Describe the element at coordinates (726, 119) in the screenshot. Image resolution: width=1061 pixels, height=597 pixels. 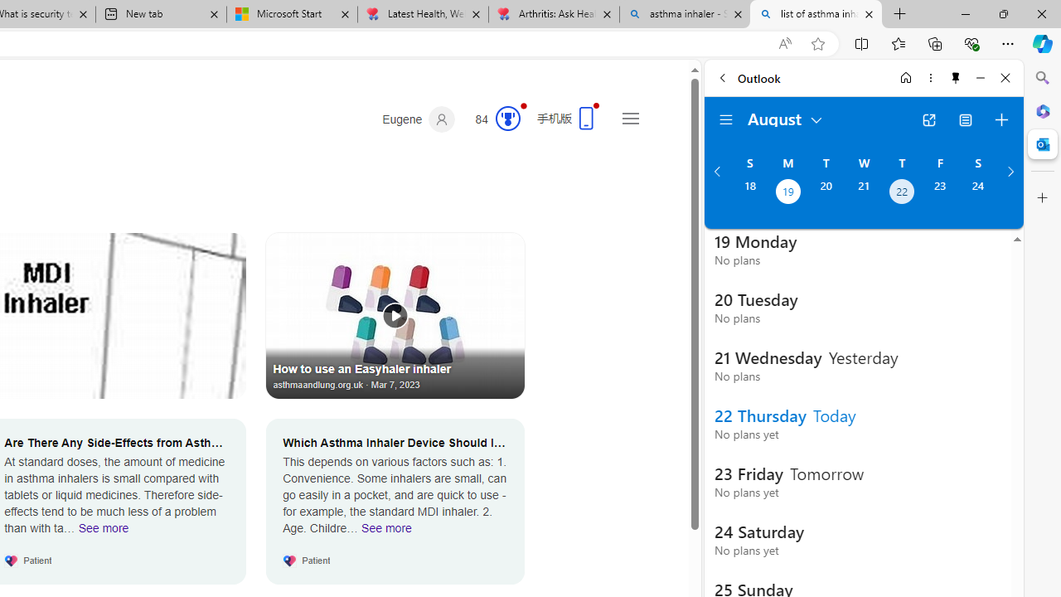
I see `Folder navigation` at that location.